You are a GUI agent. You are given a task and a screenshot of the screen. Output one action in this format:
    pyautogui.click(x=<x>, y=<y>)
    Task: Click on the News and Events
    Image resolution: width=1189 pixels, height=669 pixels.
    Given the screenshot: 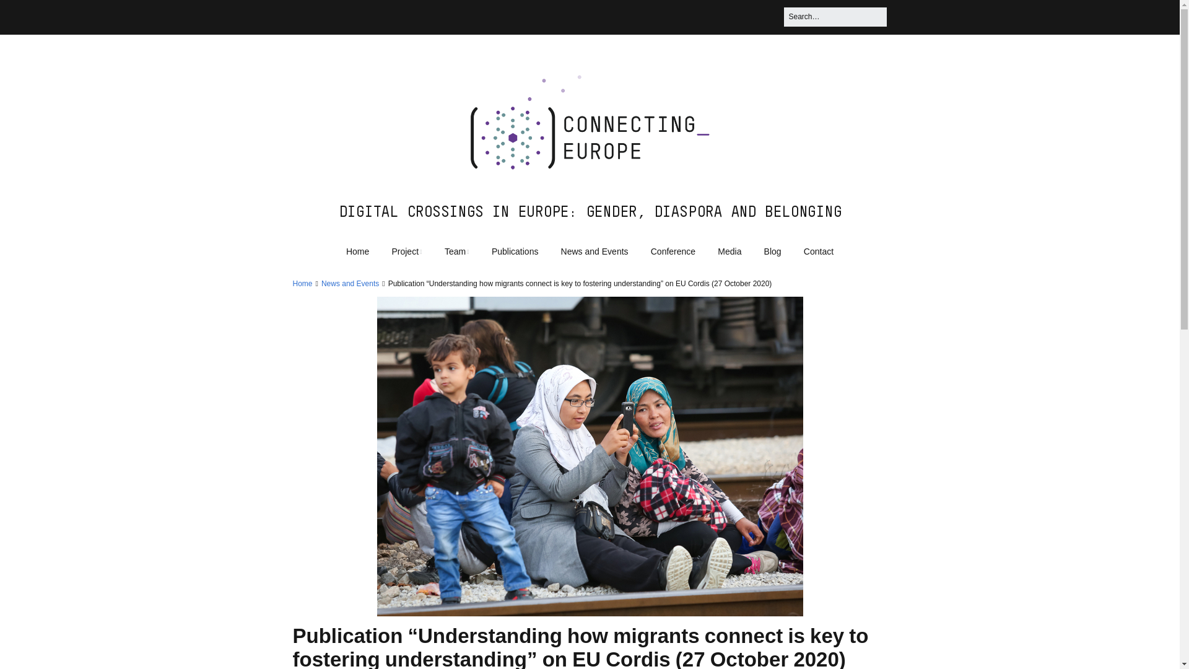 What is the action you would take?
    pyautogui.click(x=350, y=284)
    